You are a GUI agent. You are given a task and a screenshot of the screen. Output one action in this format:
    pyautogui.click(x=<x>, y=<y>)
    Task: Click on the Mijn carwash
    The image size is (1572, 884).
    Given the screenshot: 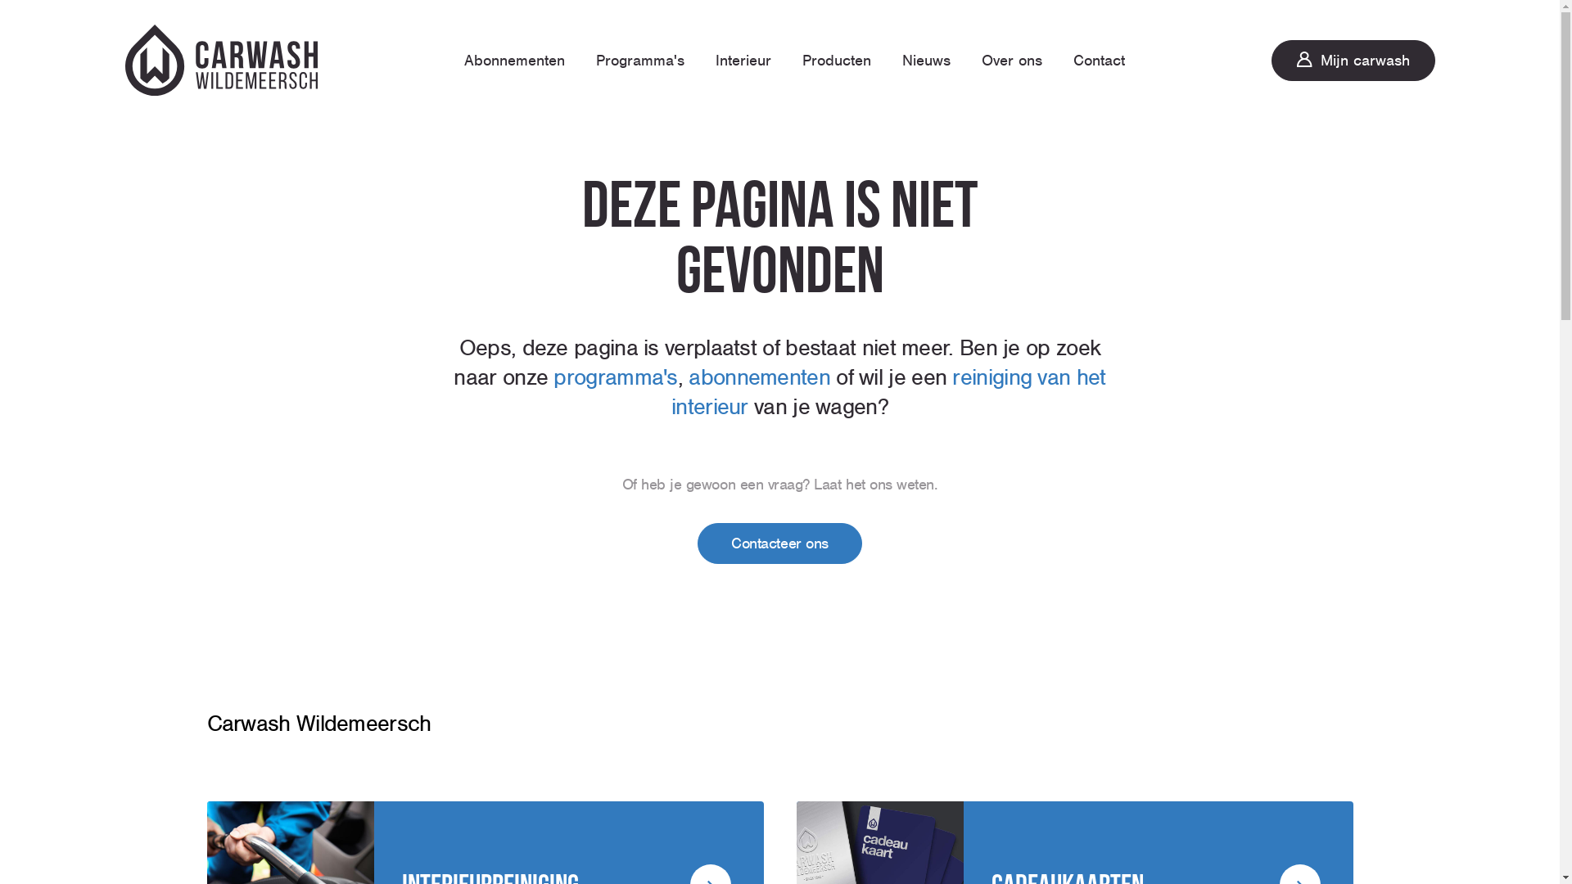 What is the action you would take?
    pyautogui.click(x=1353, y=61)
    